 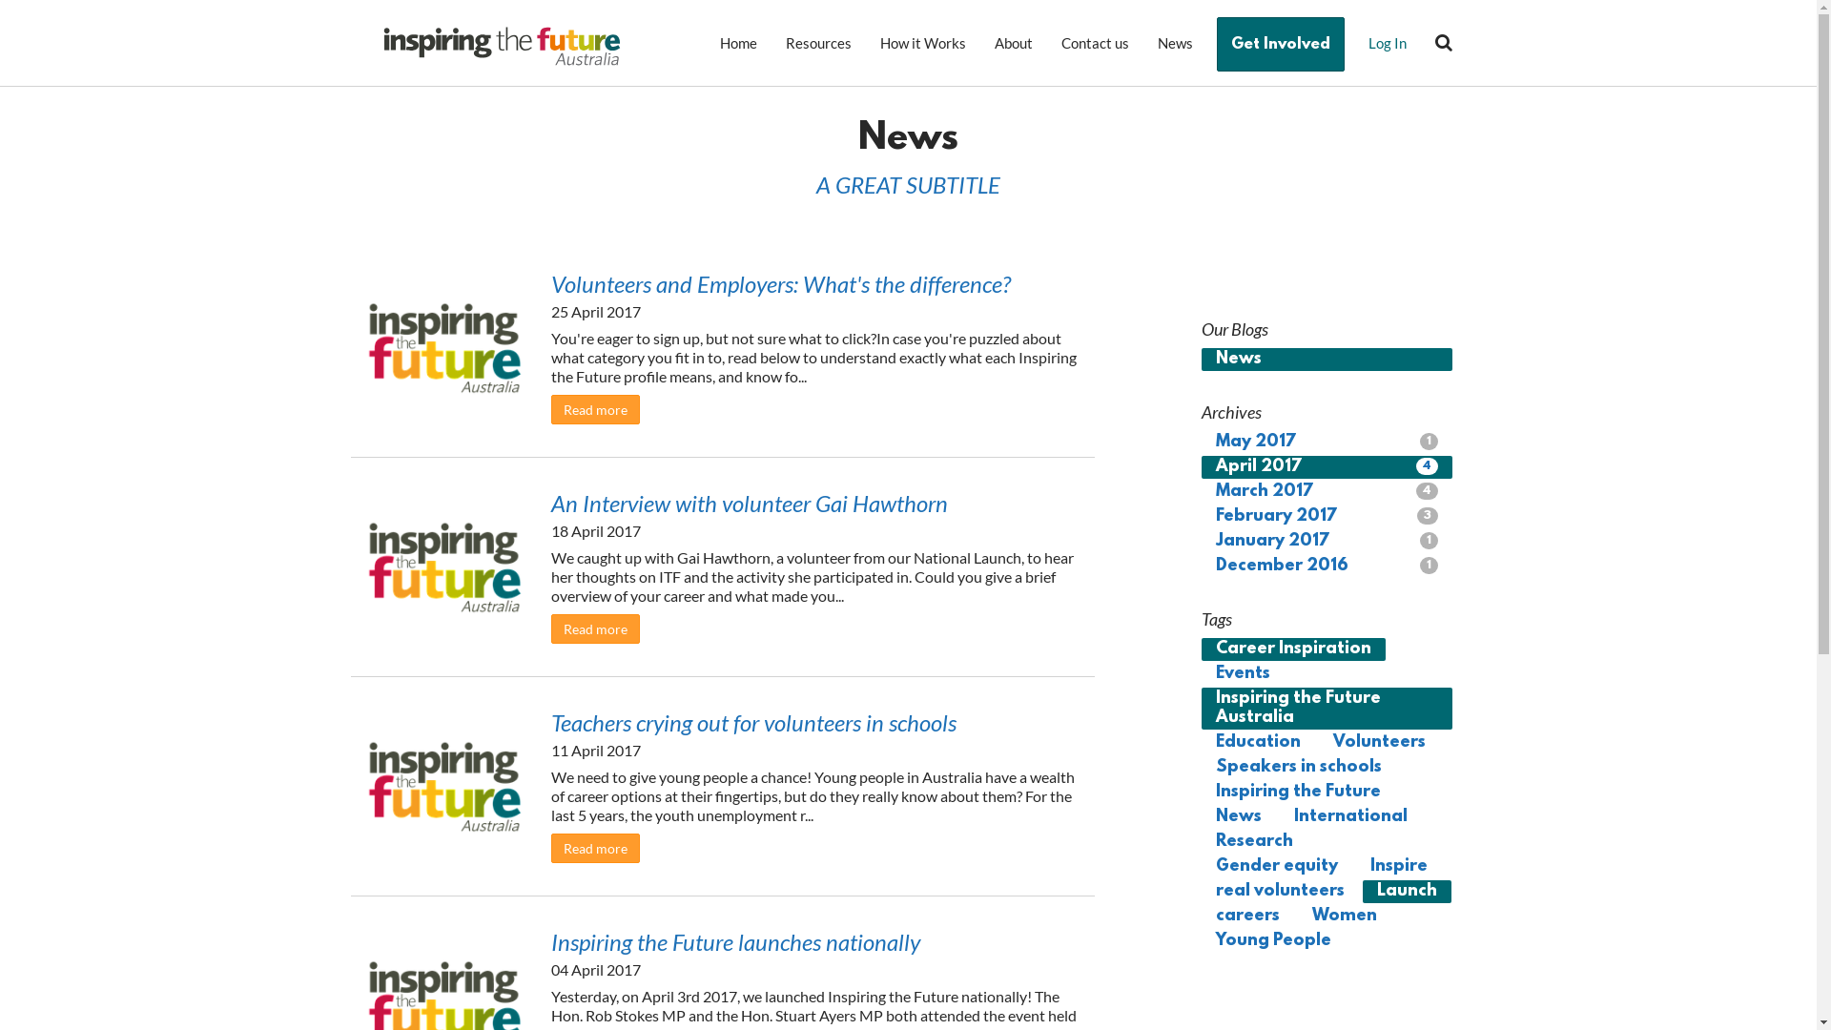 What do you see at coordinates (753, 721) in the screenshot?
I see `Teachers crying out for volunteers in schools` at bounding box center [753, 721].